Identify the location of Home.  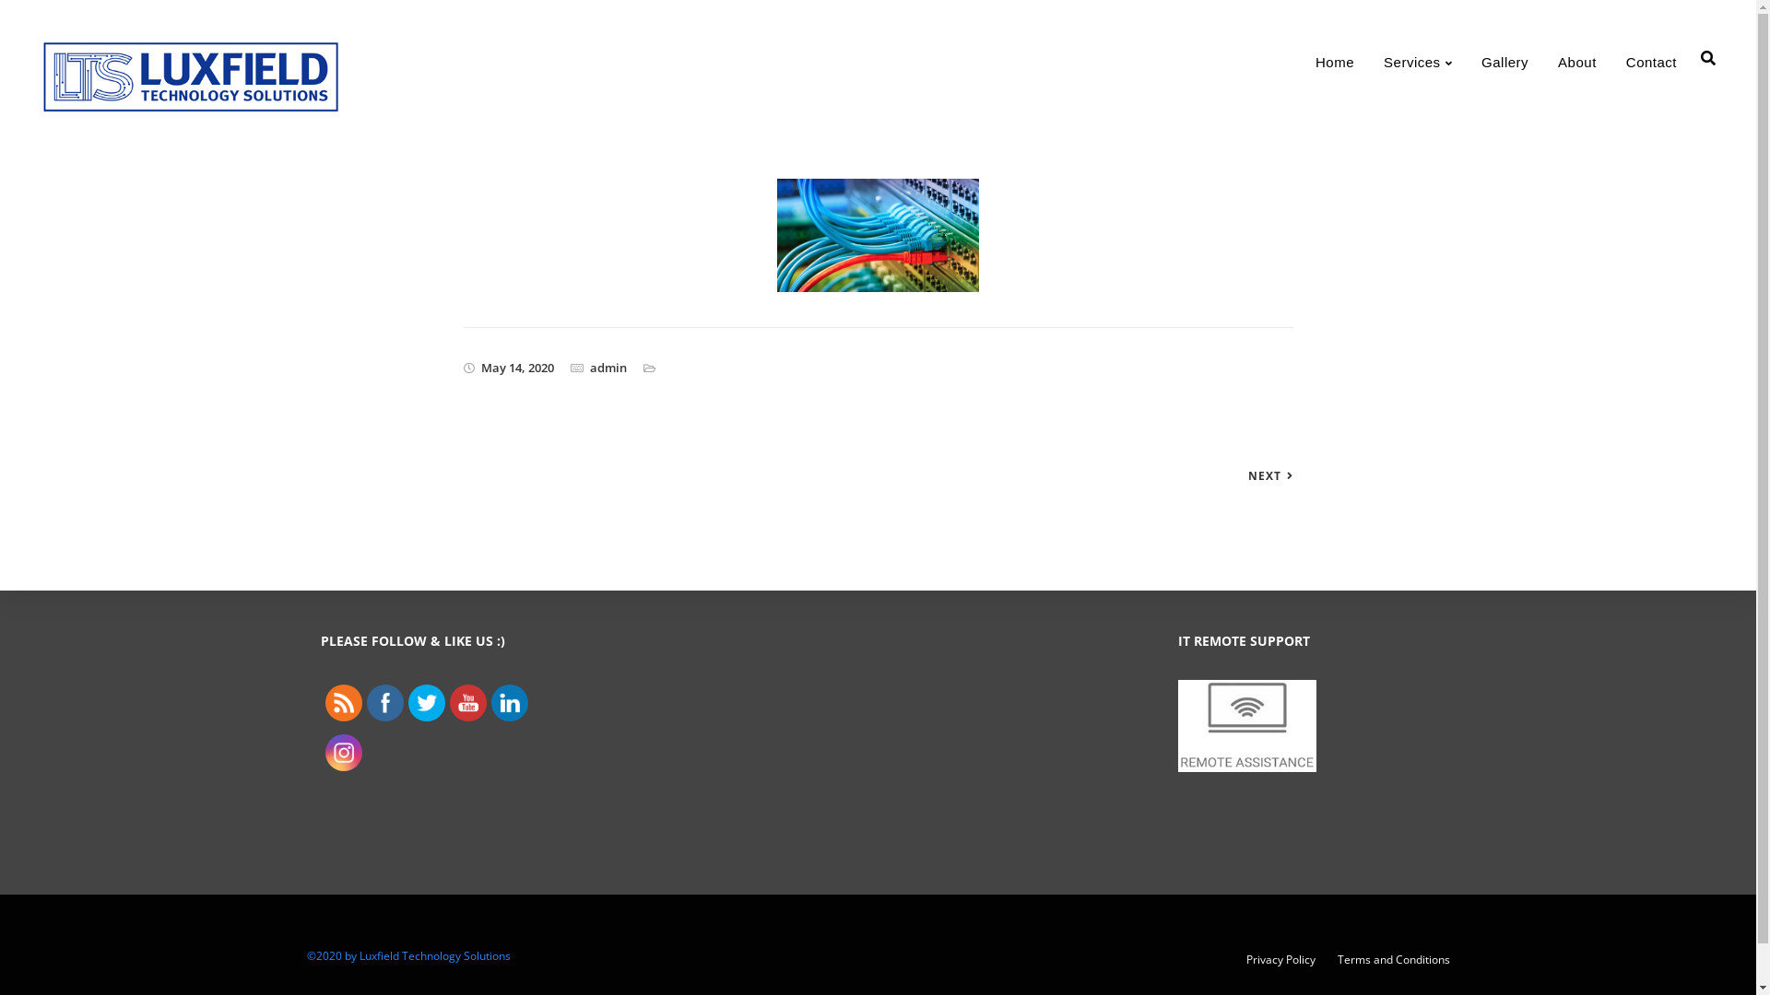
(1335, 61).